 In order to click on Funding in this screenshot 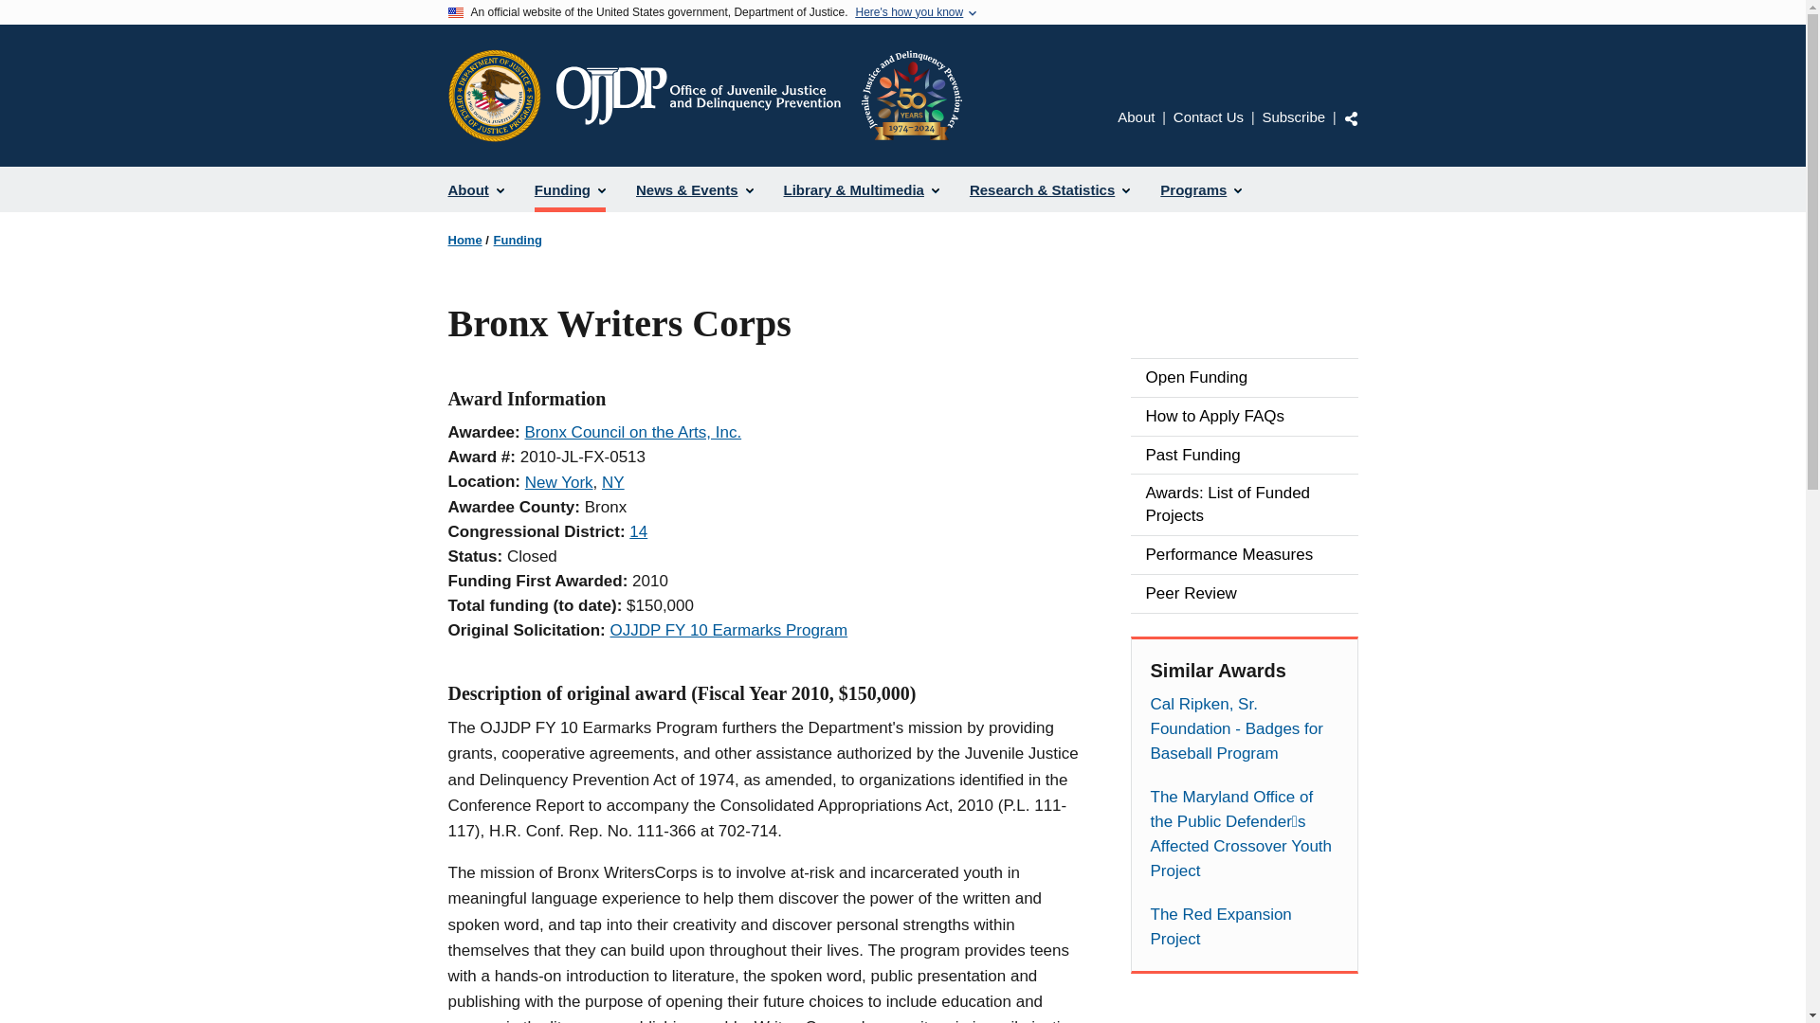, I will do `click(569, 189)`.